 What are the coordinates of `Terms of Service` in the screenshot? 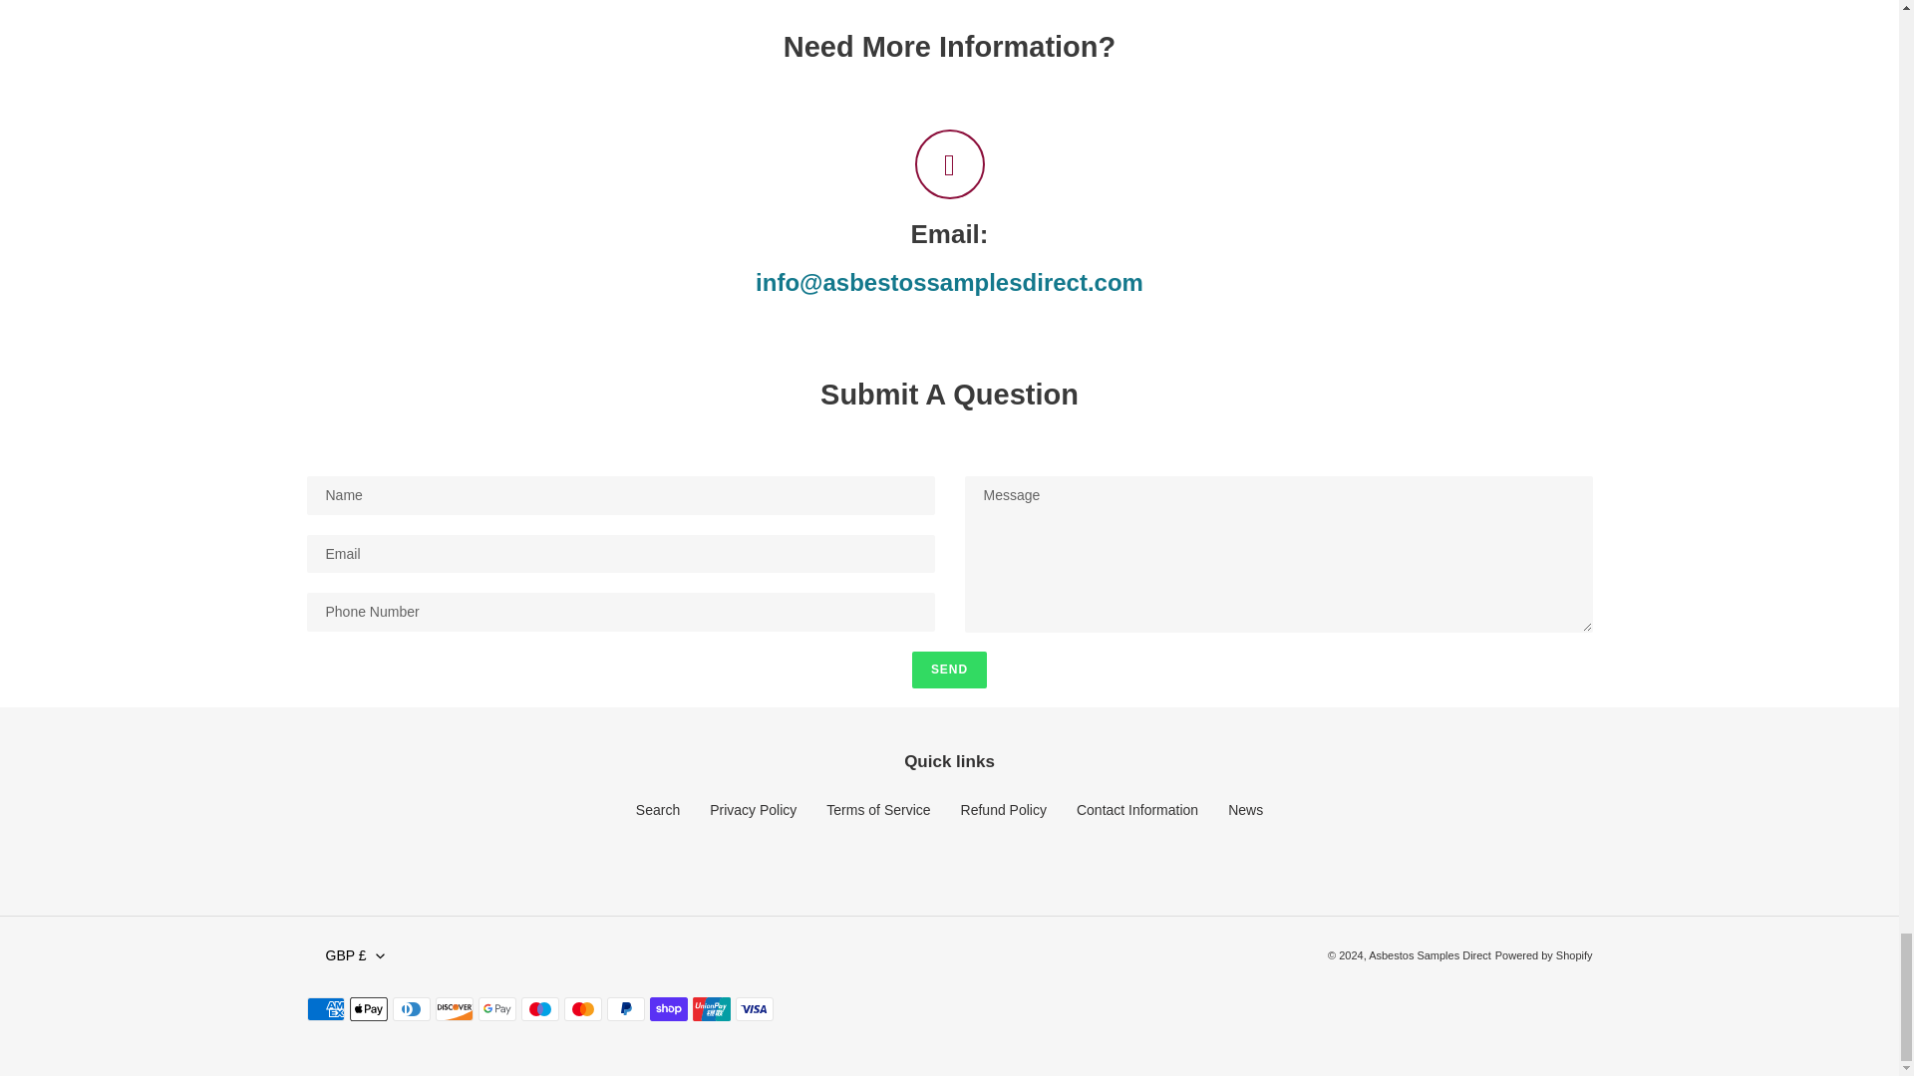 It's located at (878, 809).